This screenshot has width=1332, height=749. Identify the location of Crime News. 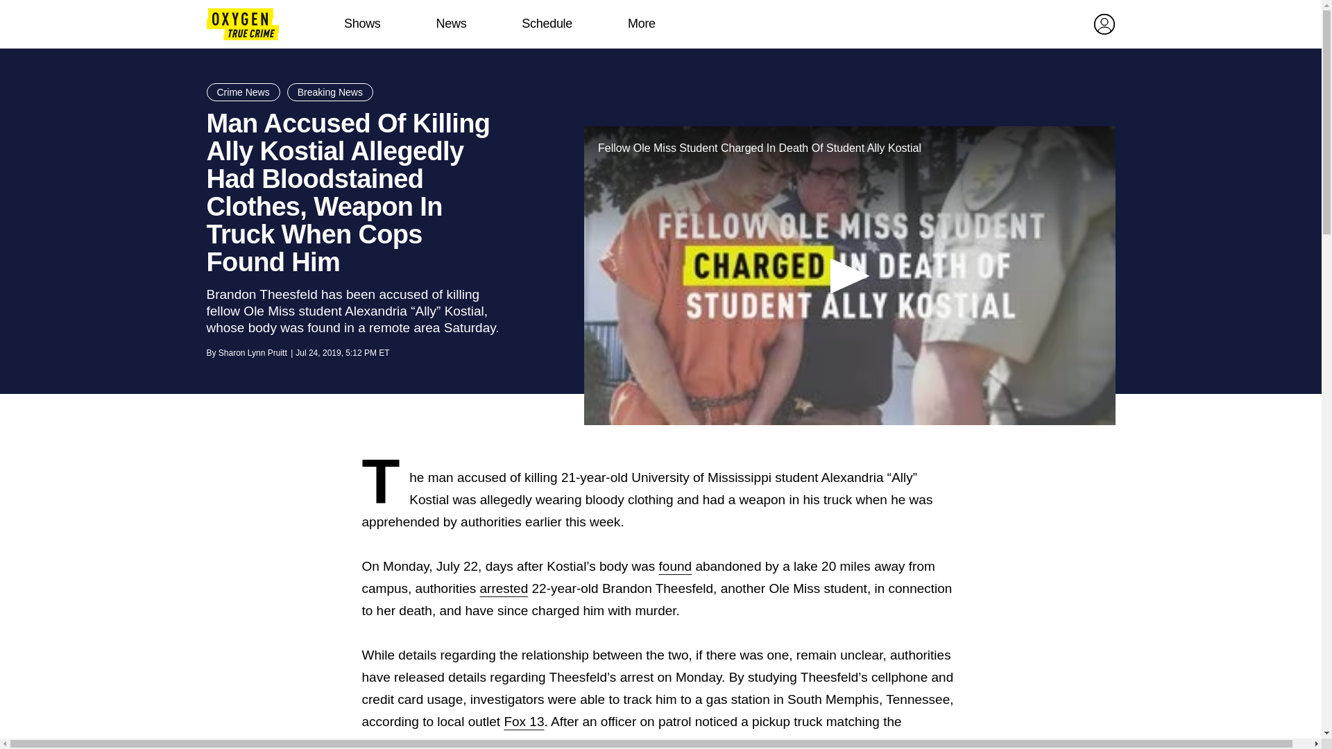
(243, 92).